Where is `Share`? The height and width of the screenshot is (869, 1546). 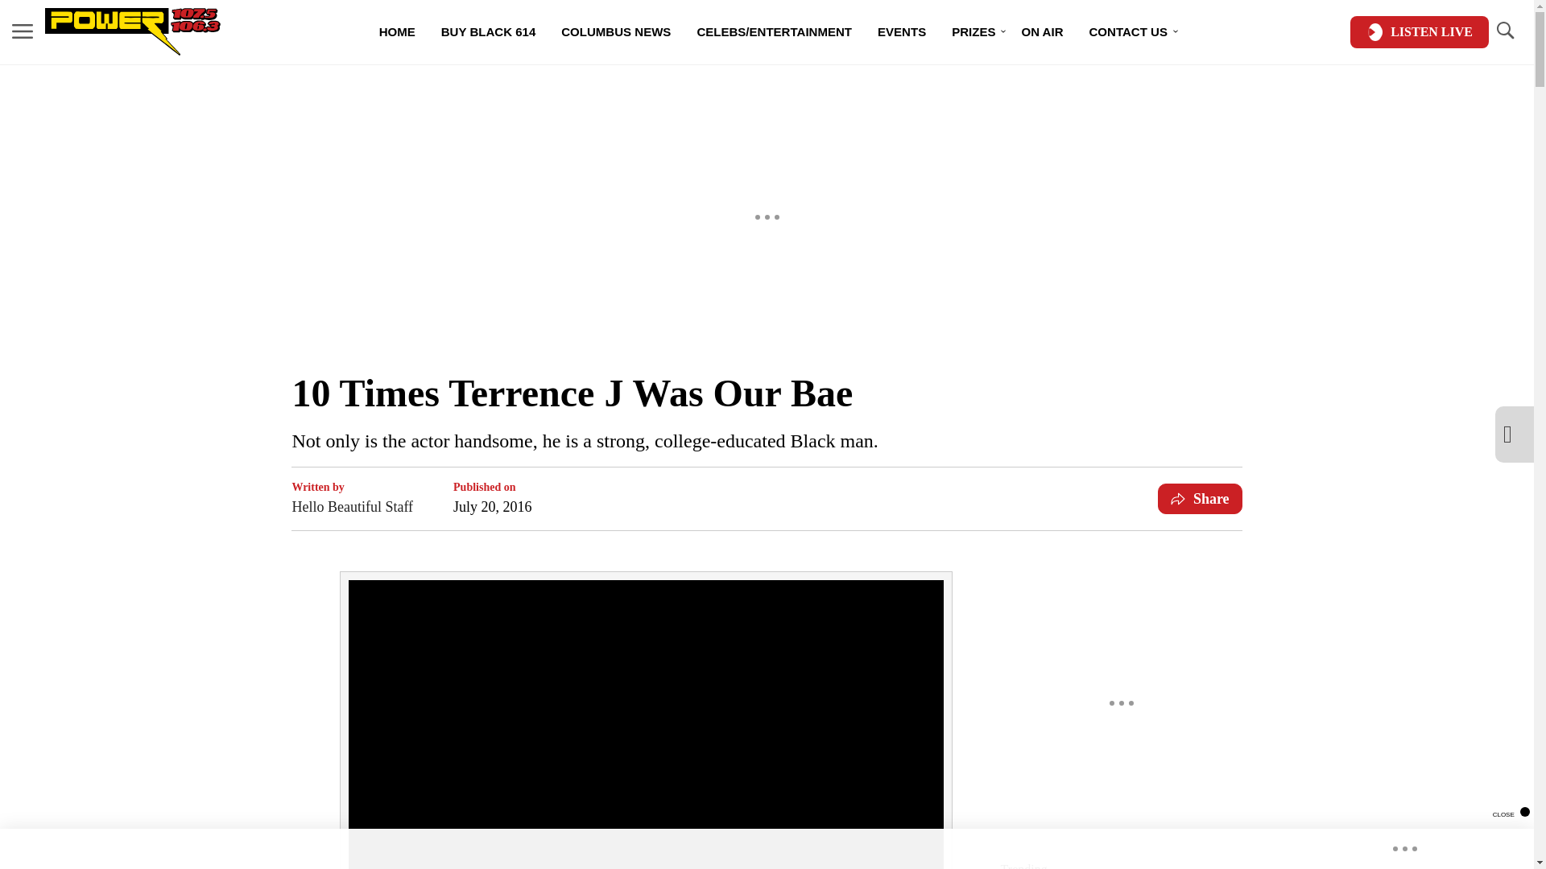 Share is located at coordinates (1200, 499).